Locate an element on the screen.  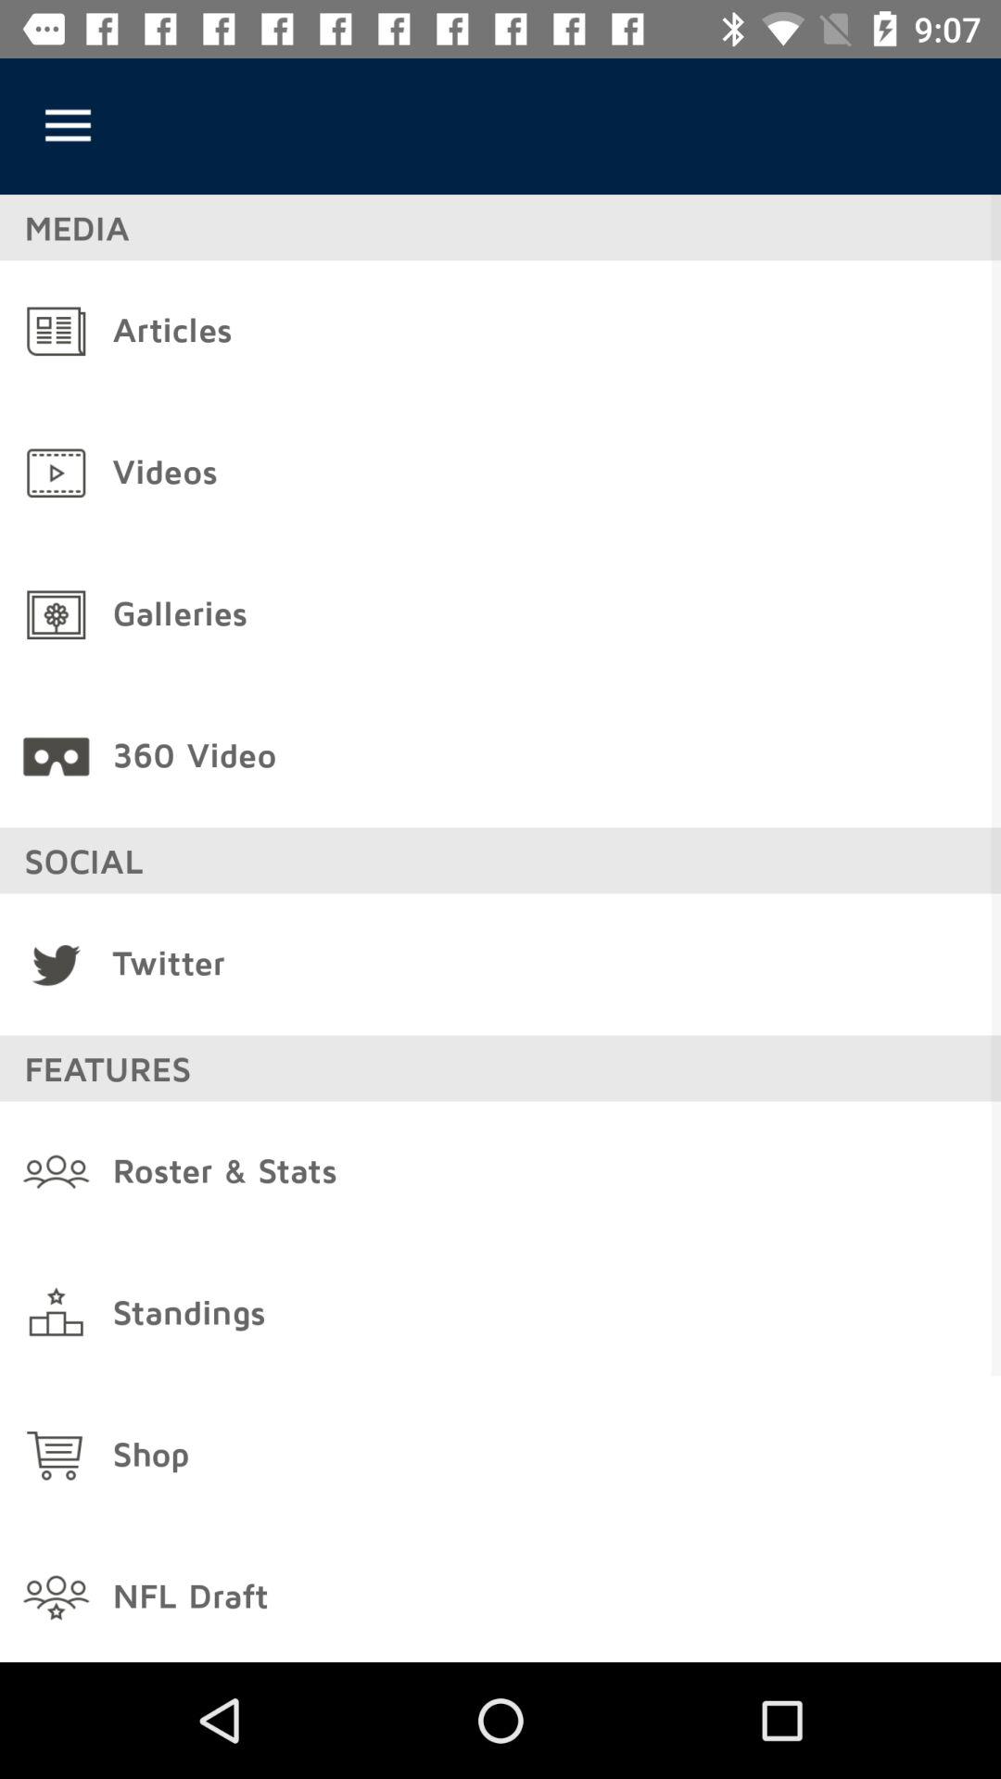
click on the second icon under media is located at coordinates (56, 473).